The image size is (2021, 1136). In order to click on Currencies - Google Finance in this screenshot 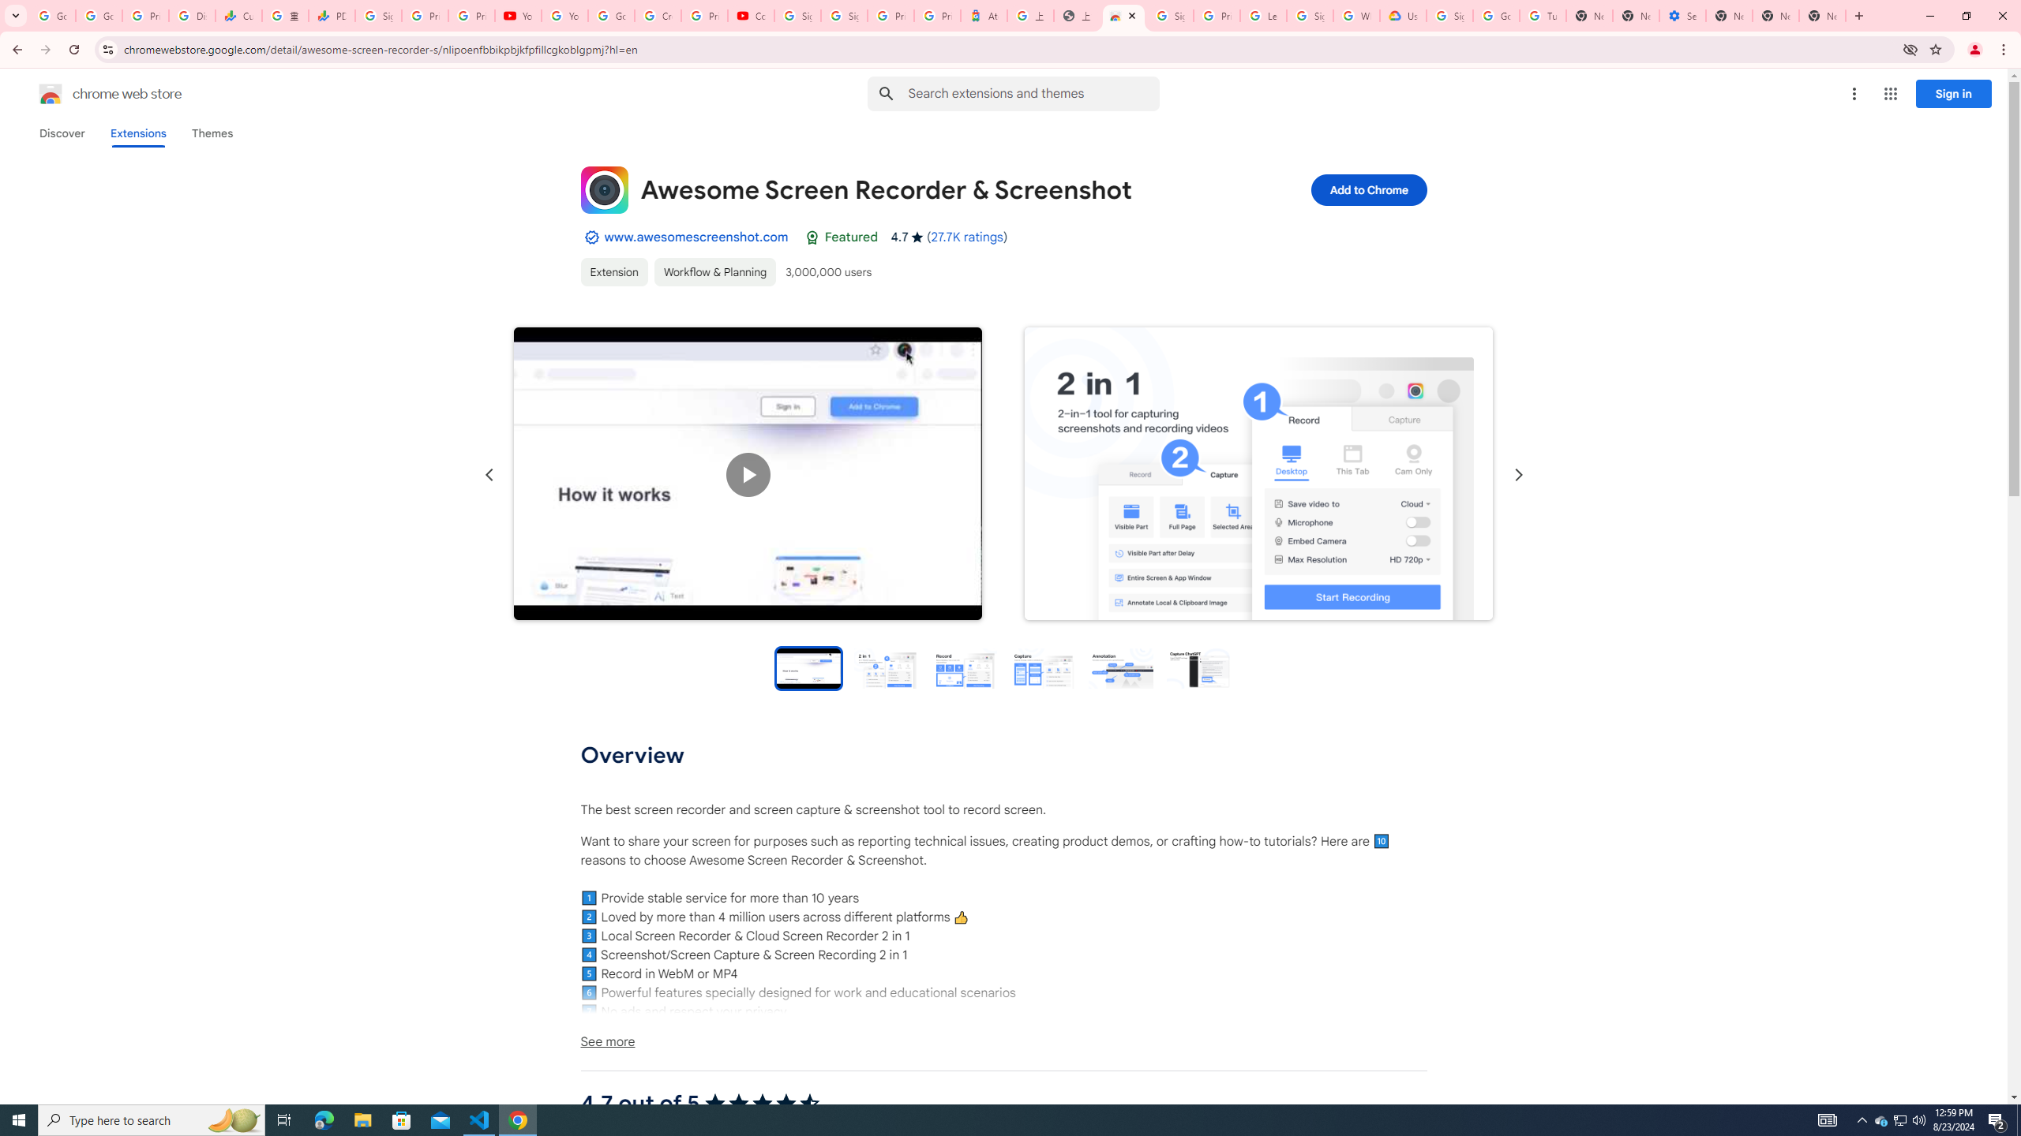, I will do `click(238, 16)`.